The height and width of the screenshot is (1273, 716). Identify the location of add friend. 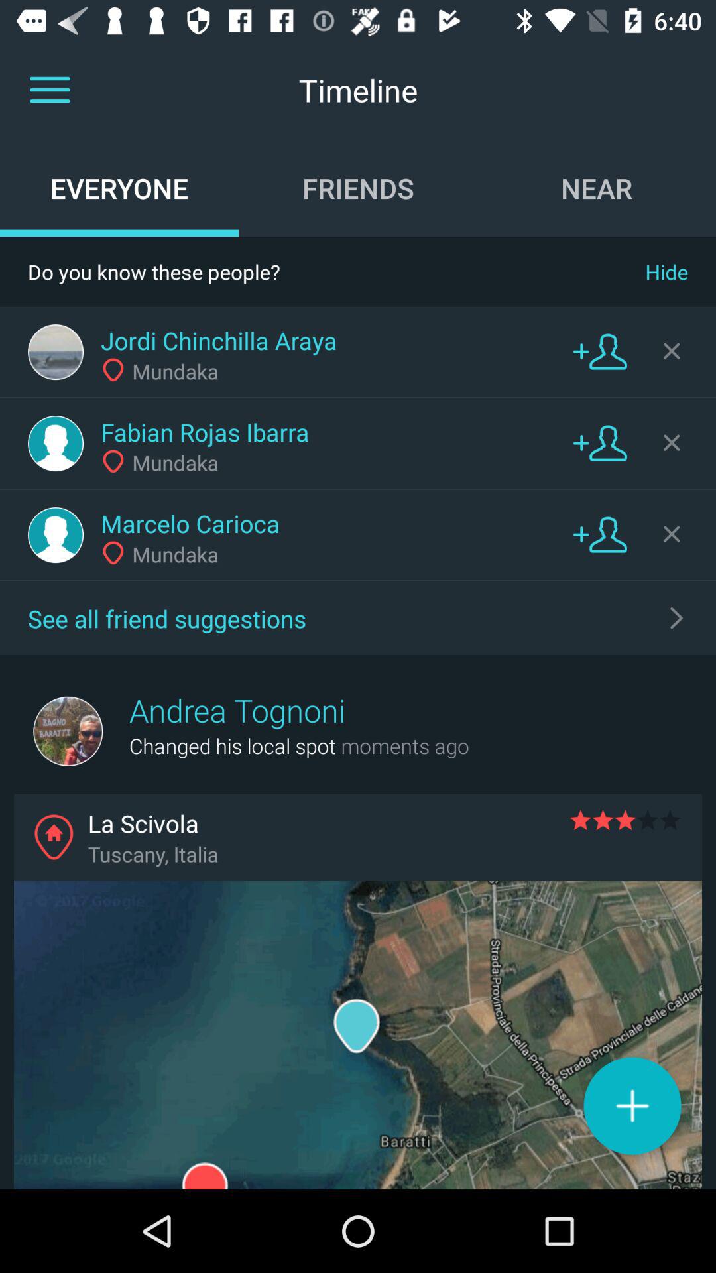
(600, 351).